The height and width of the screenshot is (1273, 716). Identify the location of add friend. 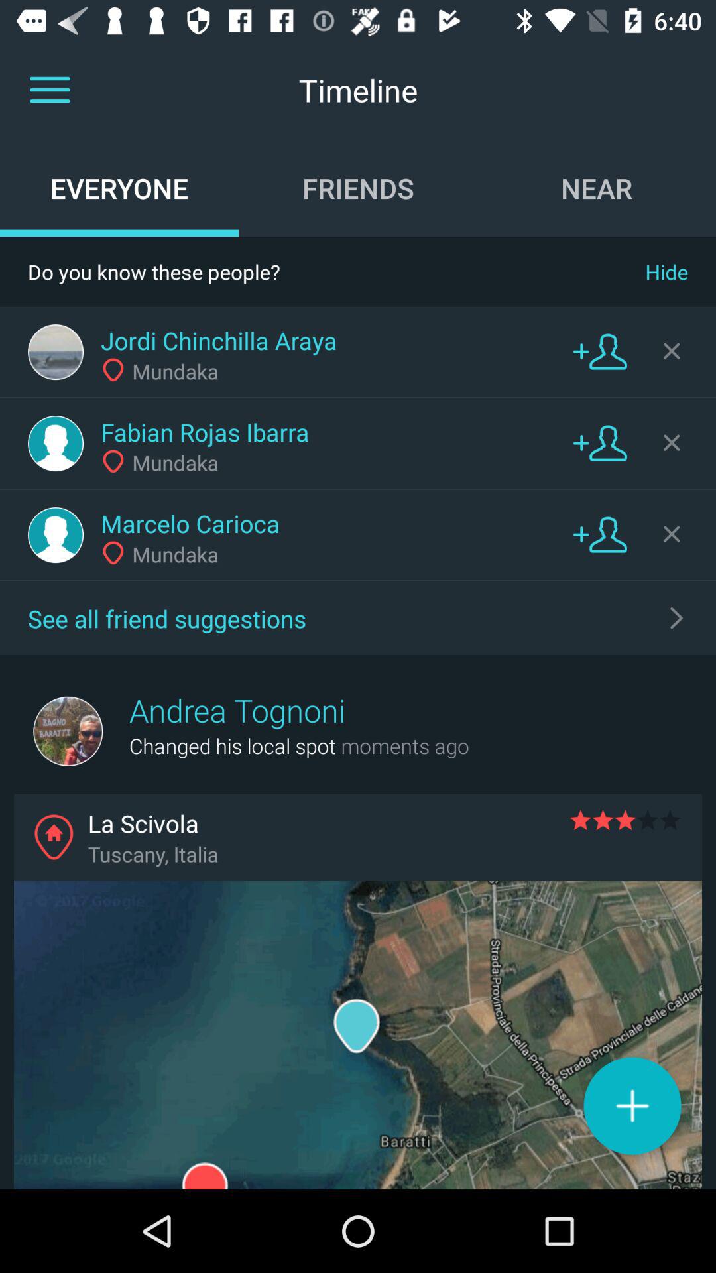
(600, 351).